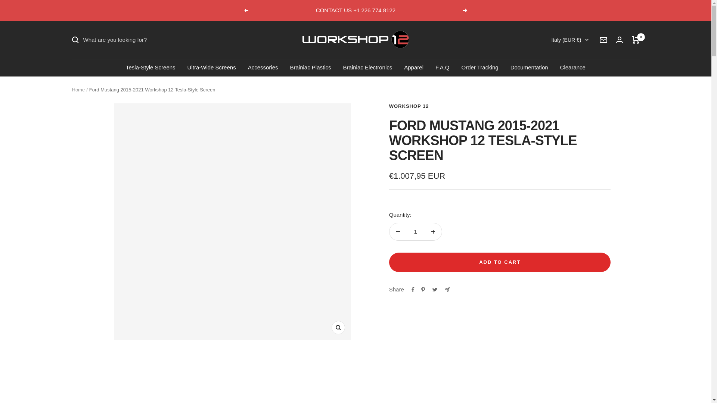 This screenshot has height=403, width=717. Describe the element at coordinates (515, 164) in the screenshot. I see `AR` at that location.